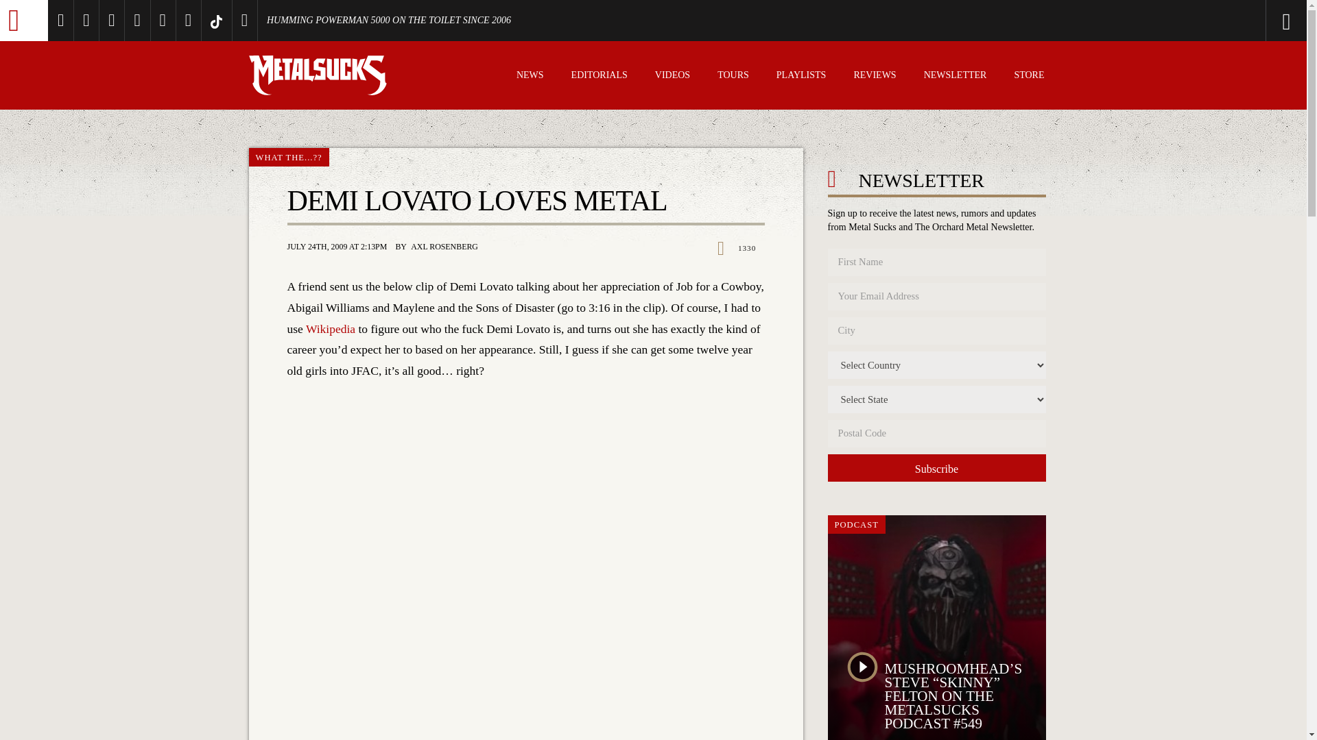  Describe the element at coordinates (288, 158) in the screenshot. I see `WHAT THE...??` at that location.